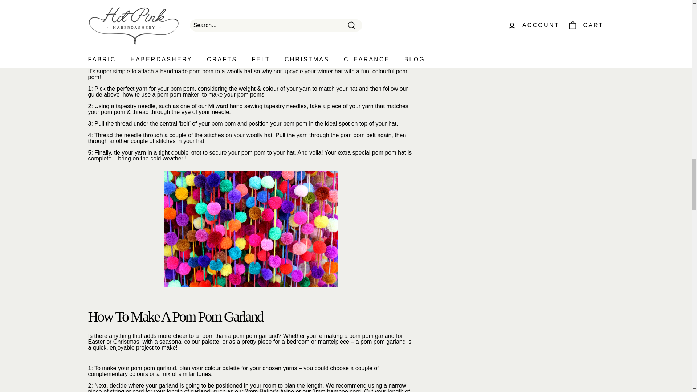 The width and height of the screenshot is (697, 392). I want to click on Bamboo cord, so click(337, 390).